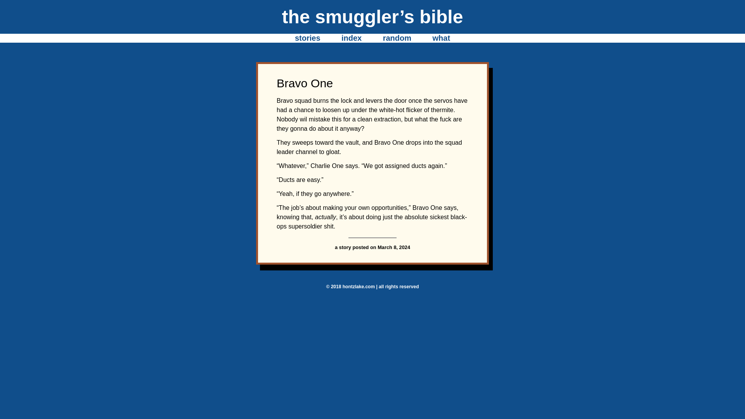 This screenshot has width=745, height=419. Describe the element at coordinates (397, 38) in the screenshot. I see `random` at that location.